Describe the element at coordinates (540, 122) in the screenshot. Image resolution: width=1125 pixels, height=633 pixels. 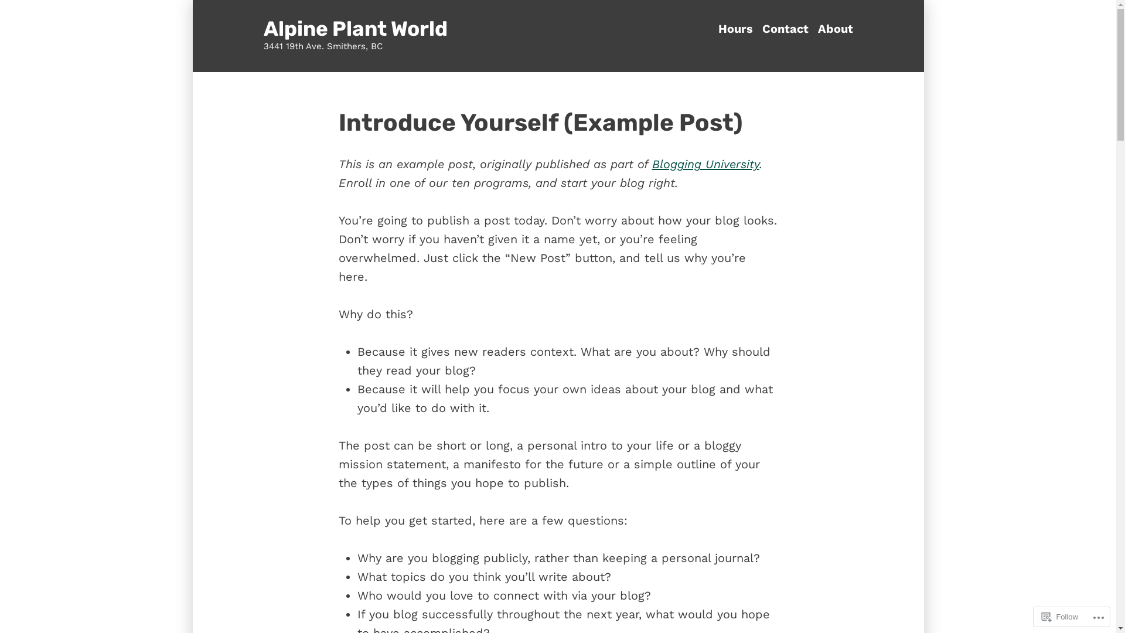
I see `Introduce Yourself (Example Post)` at that location.